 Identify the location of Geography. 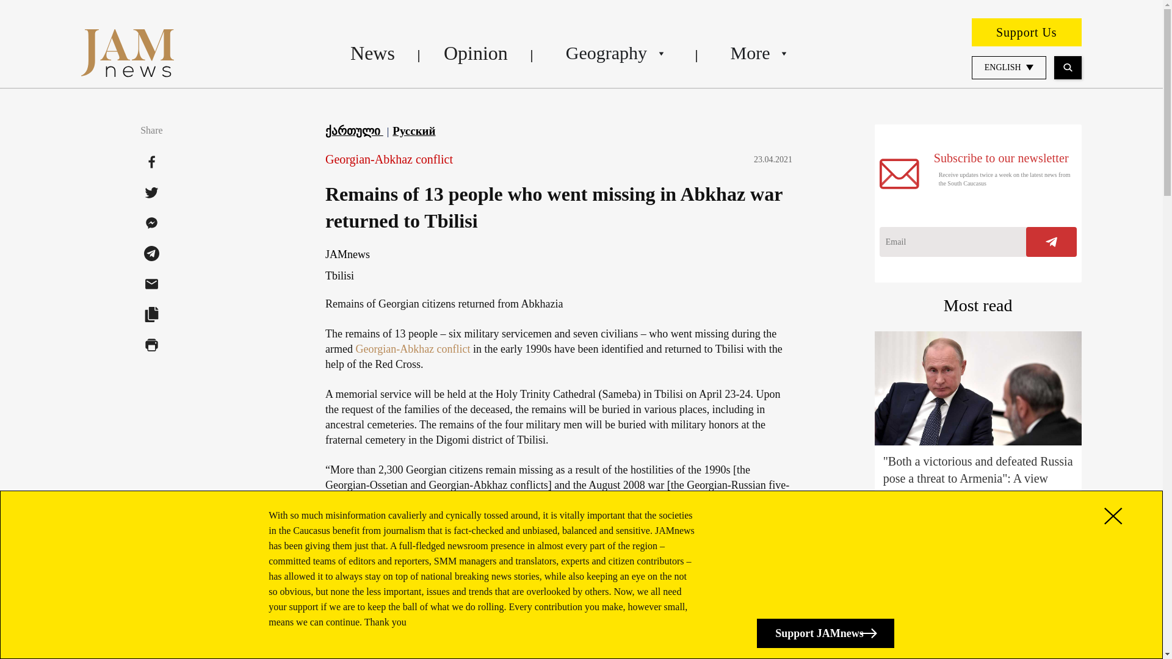
(615, 52).